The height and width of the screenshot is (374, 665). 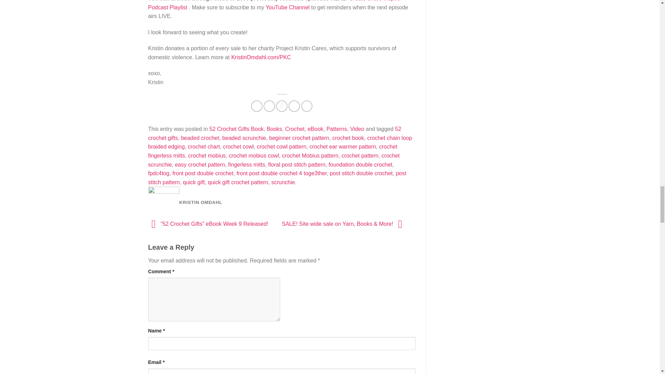 What do you see at coordinates (294, 106) in the screenshot?
I see `Pin on Pinterest` at bounding box center [294, 106].